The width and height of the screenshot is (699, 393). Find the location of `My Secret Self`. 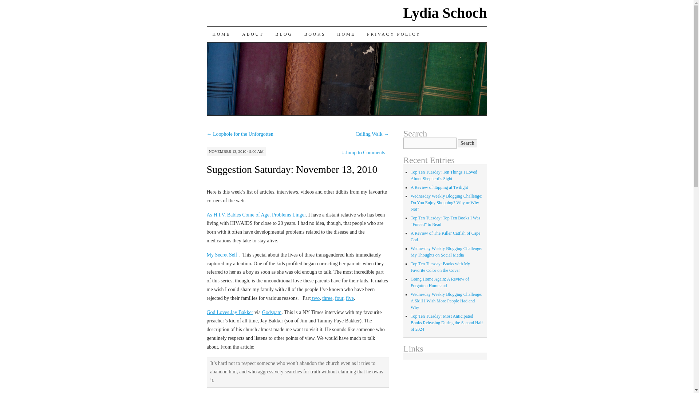

My Secret Self is located at coordinates (222, 255).